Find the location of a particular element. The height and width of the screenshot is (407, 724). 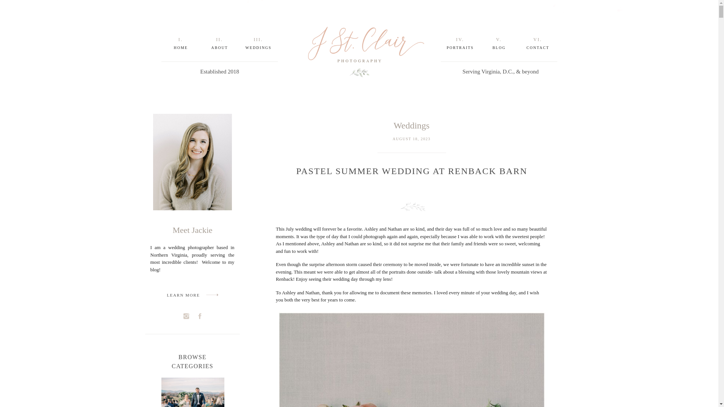

VI. is located at coordinates (537, 39).